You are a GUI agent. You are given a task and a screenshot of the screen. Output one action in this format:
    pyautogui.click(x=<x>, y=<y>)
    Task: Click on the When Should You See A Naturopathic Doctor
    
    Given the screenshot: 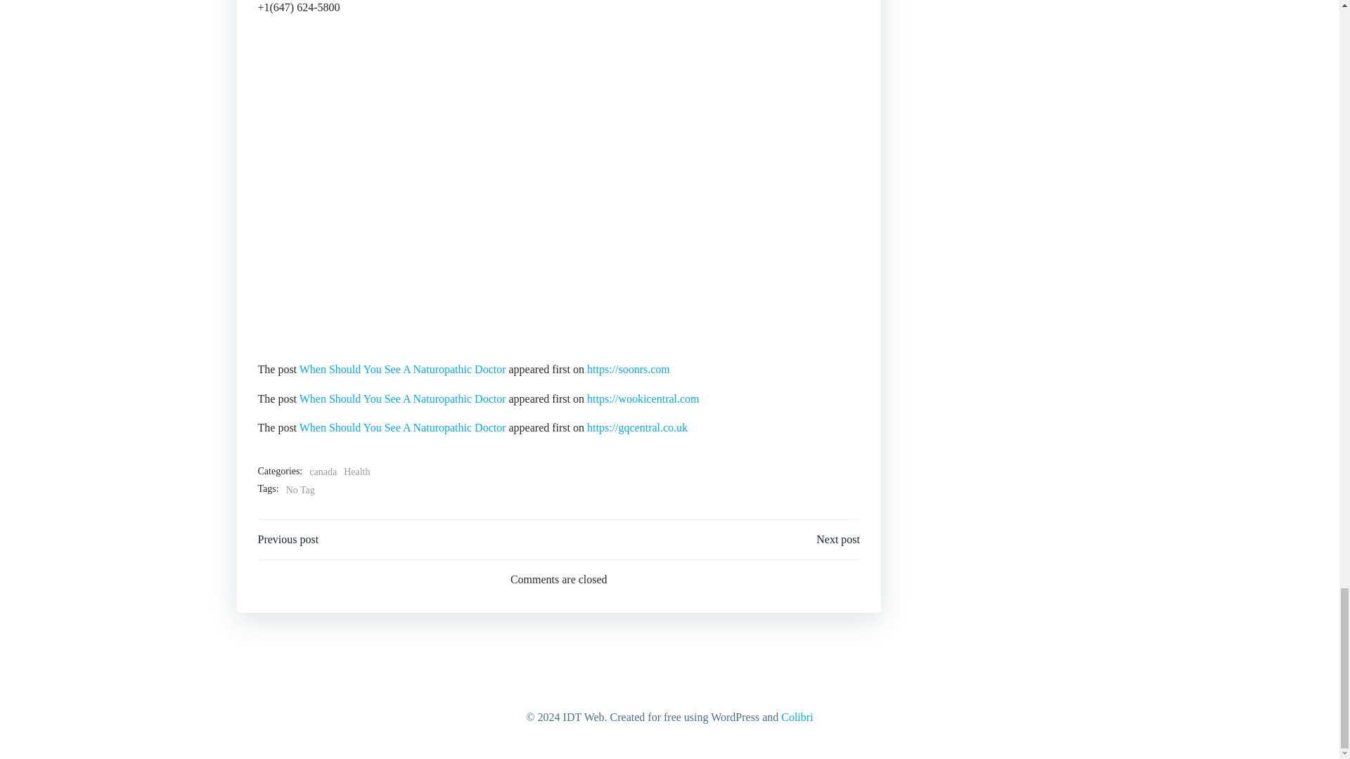 What is the action you would take?
    pyautogui.click(x=403, y=427)
    